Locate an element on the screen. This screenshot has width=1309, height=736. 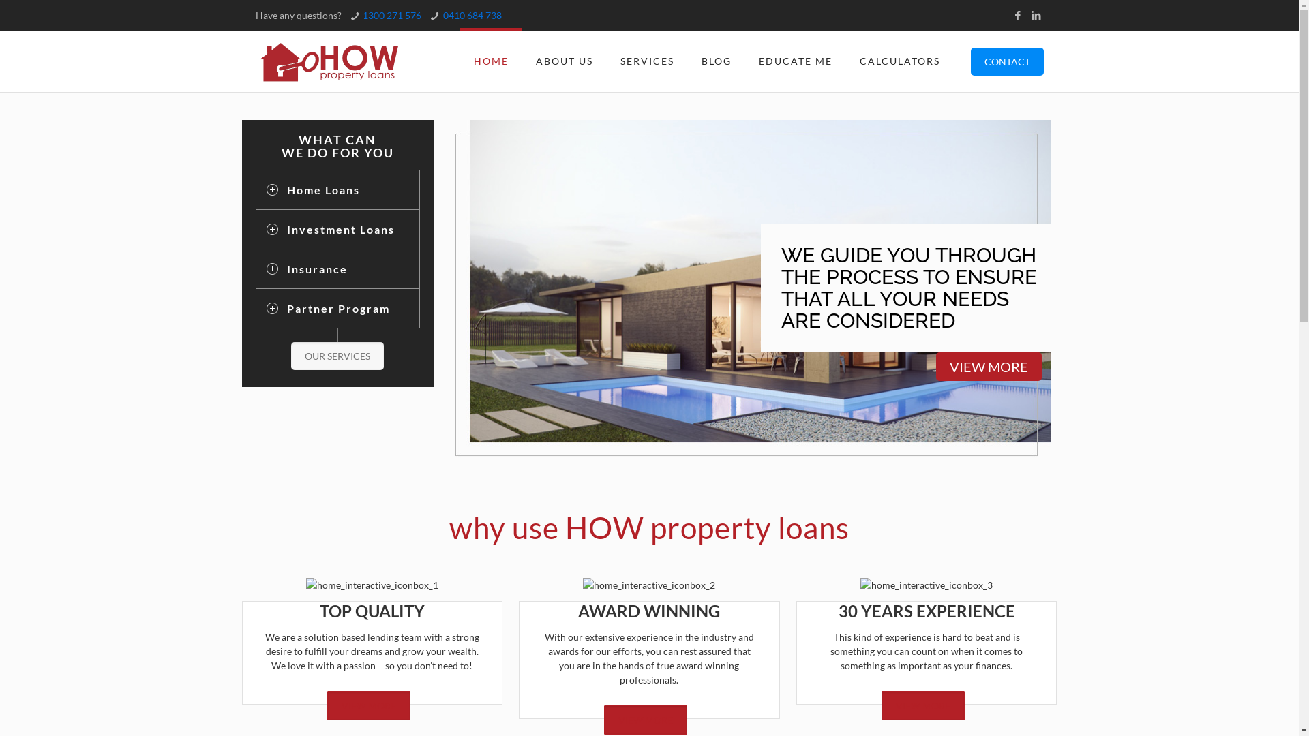
EDUCATE ME is located at coordinates (795, 61).